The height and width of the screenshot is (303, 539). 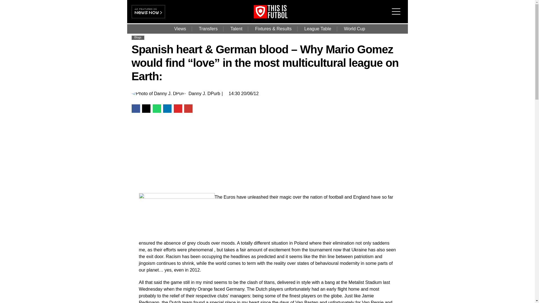 I want to click on share on LinkedIn, so click(x=167, y=108).